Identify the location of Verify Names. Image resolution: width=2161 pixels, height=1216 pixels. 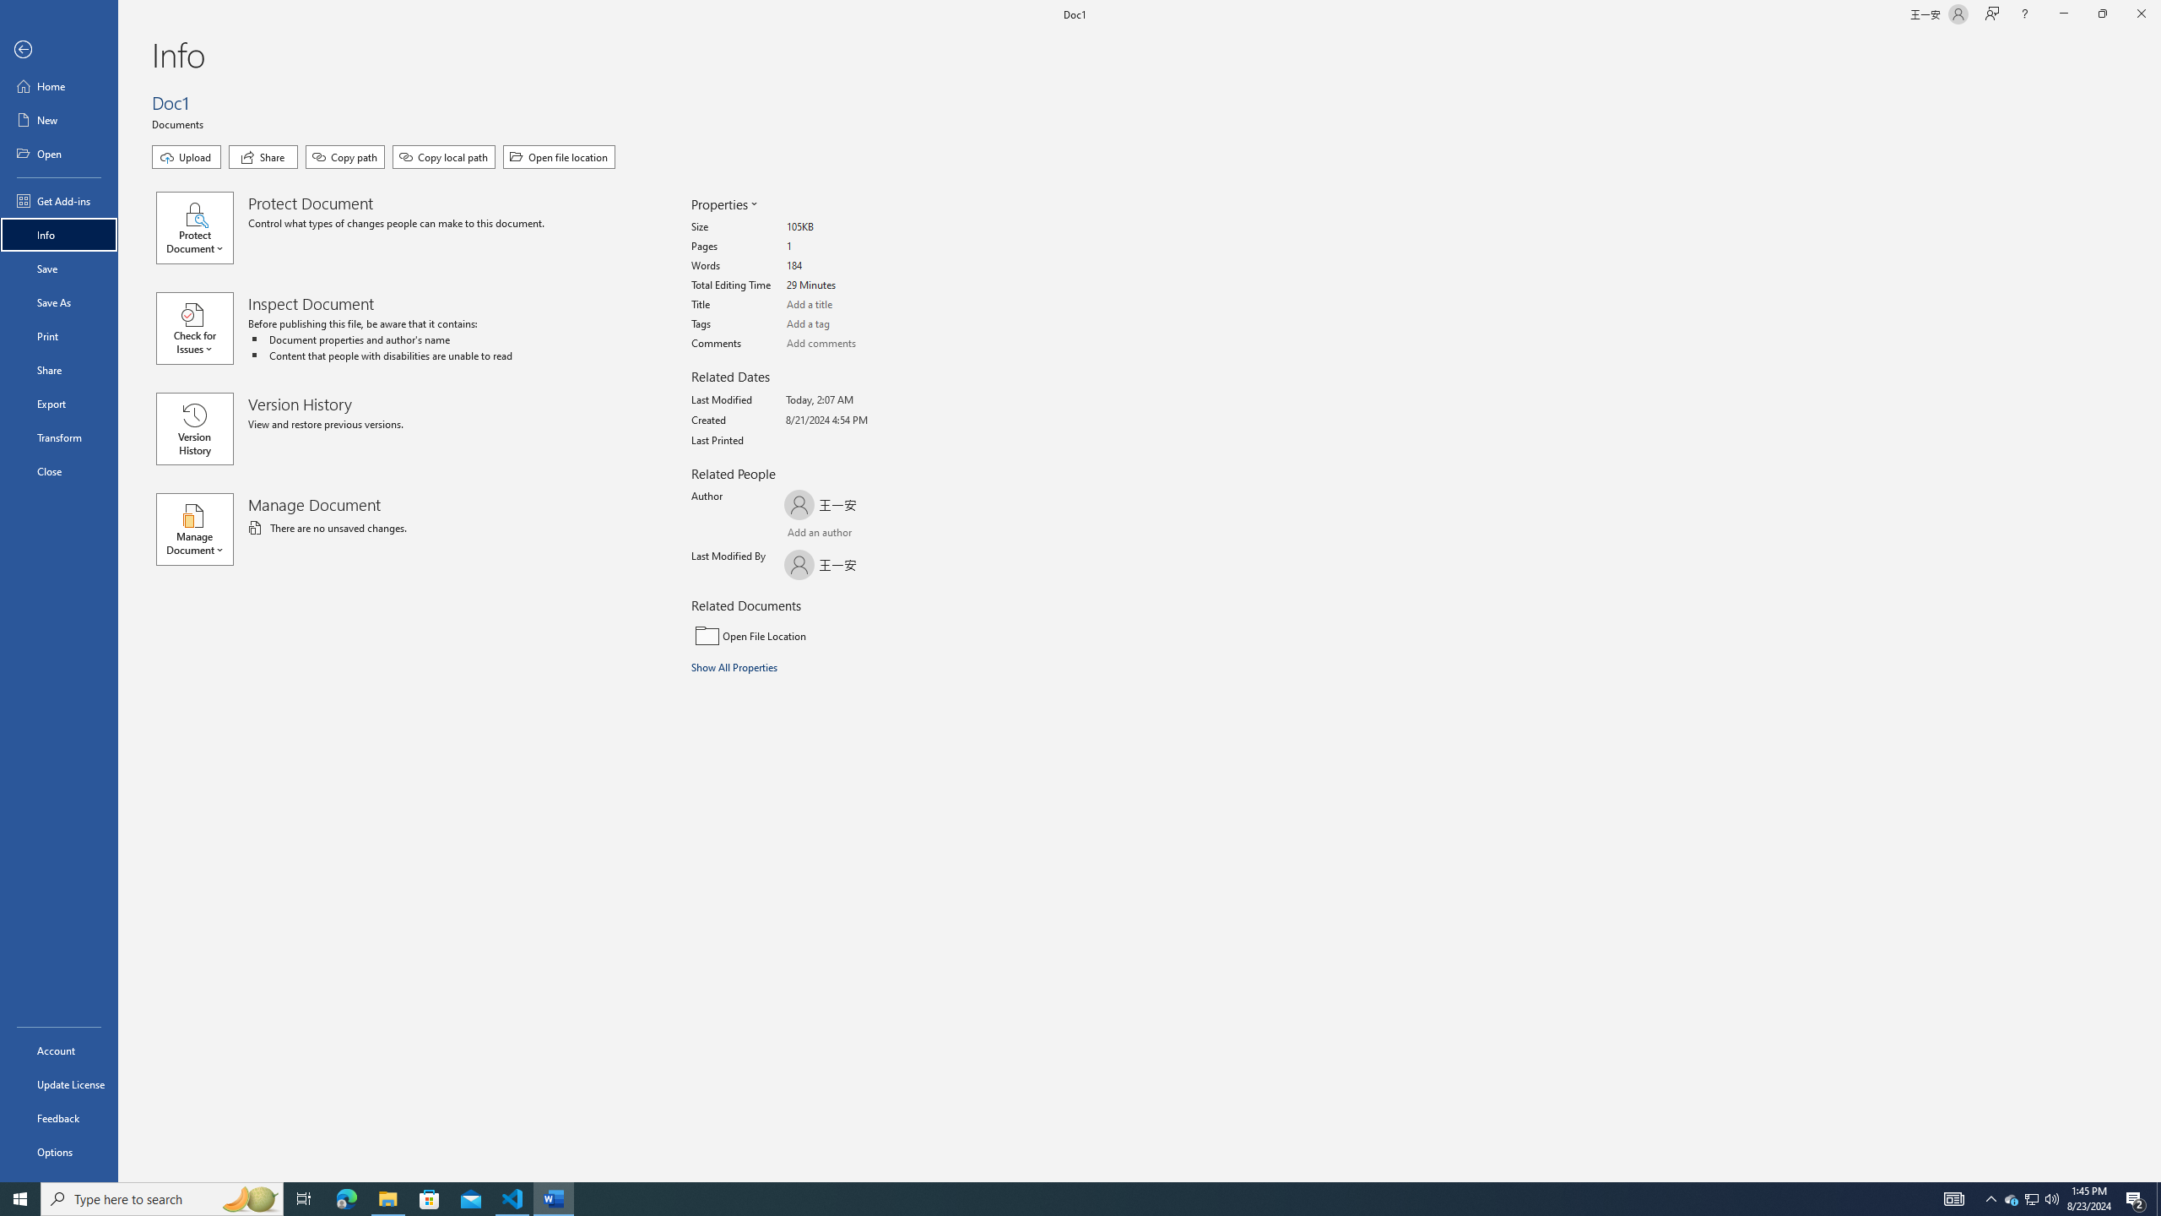
(831, 535).